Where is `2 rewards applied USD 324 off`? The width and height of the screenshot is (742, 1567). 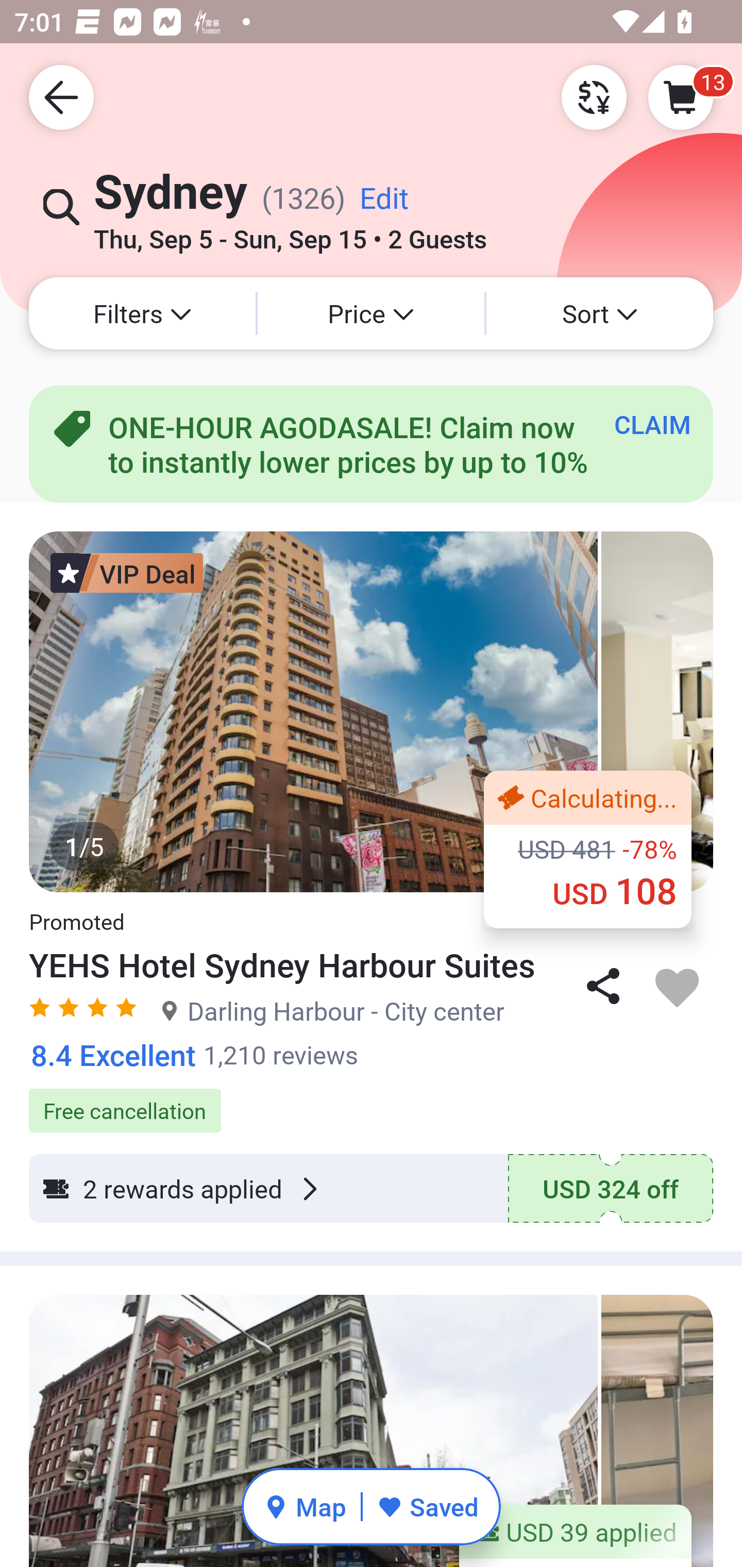
2 rewards applied USD 324 off is located at coordinates (371, 1189).